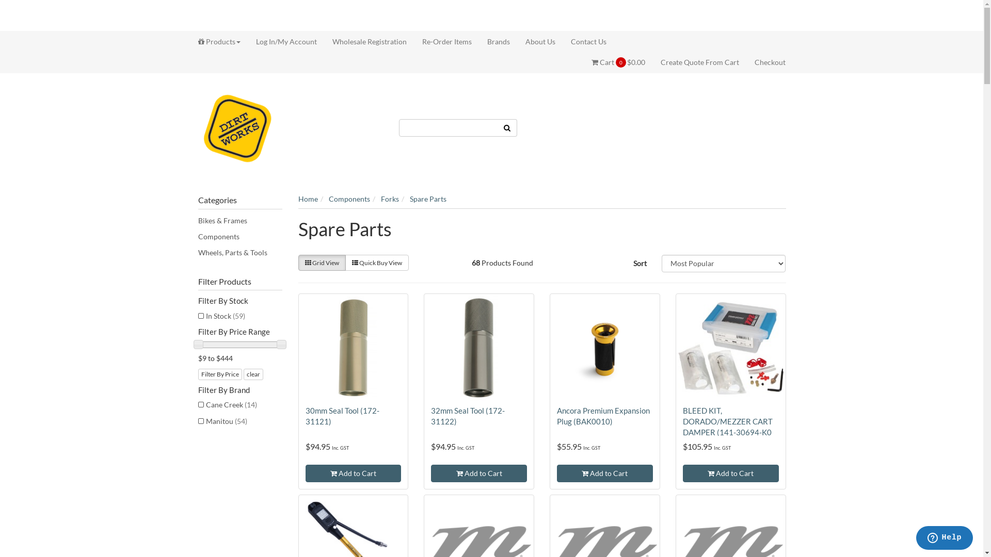 The width and height of the screenshot is (991, 557). What do you see at coordinates (699, 62) in the screenshot?
I see `Create Quote From Cart` at bounding box center [699, 62].